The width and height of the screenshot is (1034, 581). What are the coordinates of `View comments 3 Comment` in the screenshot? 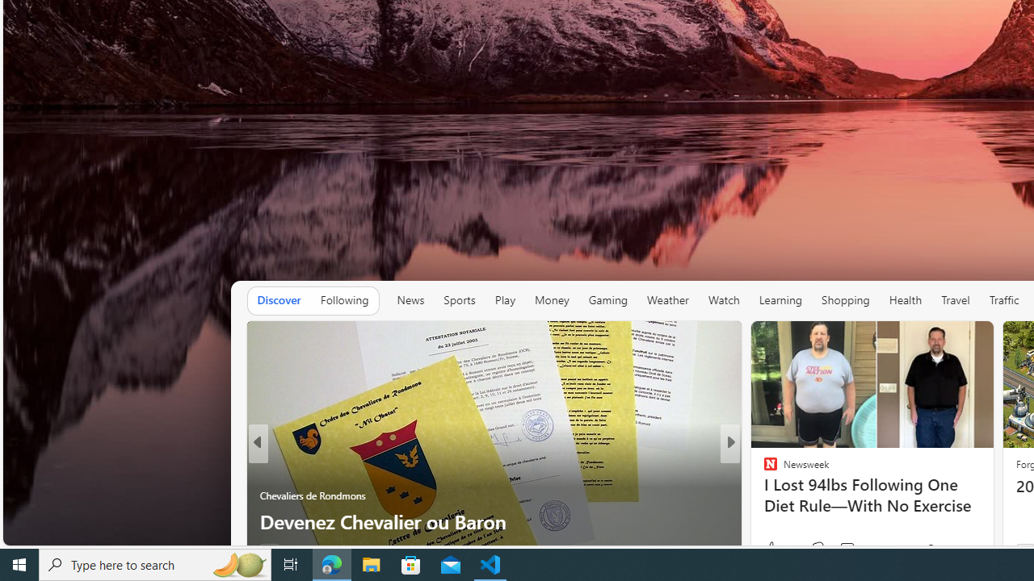 It's located at (837, 550).